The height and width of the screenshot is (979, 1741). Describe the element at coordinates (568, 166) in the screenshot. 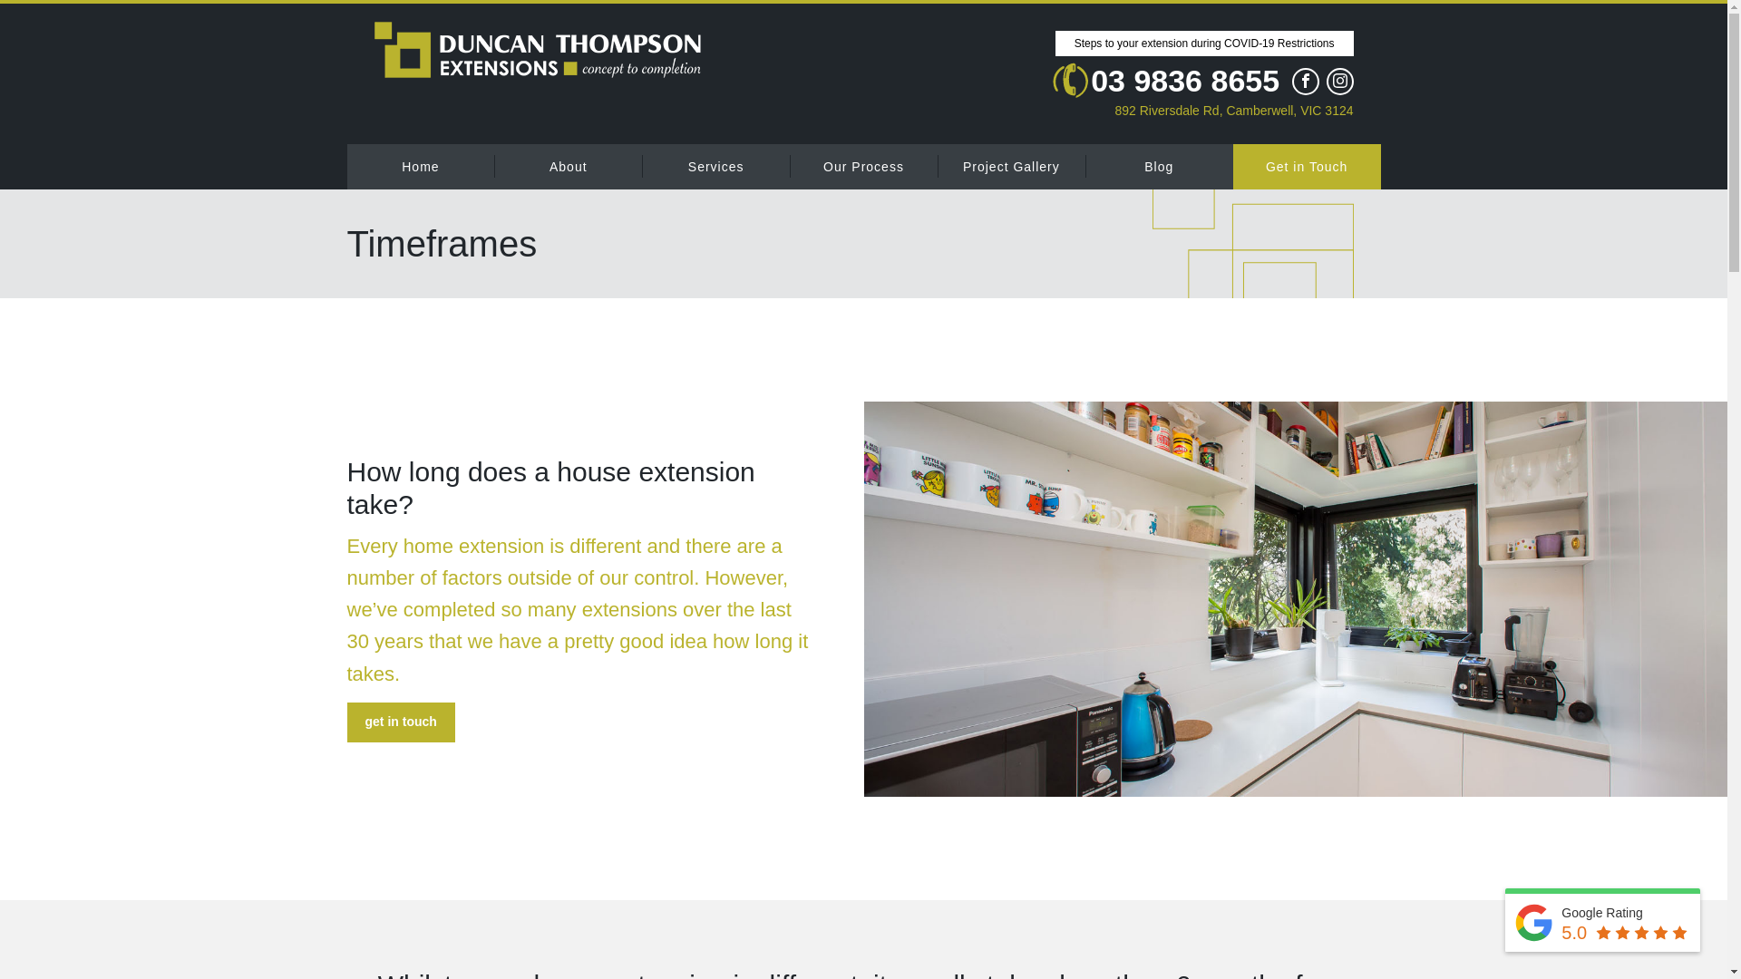

I see `About` at that location.